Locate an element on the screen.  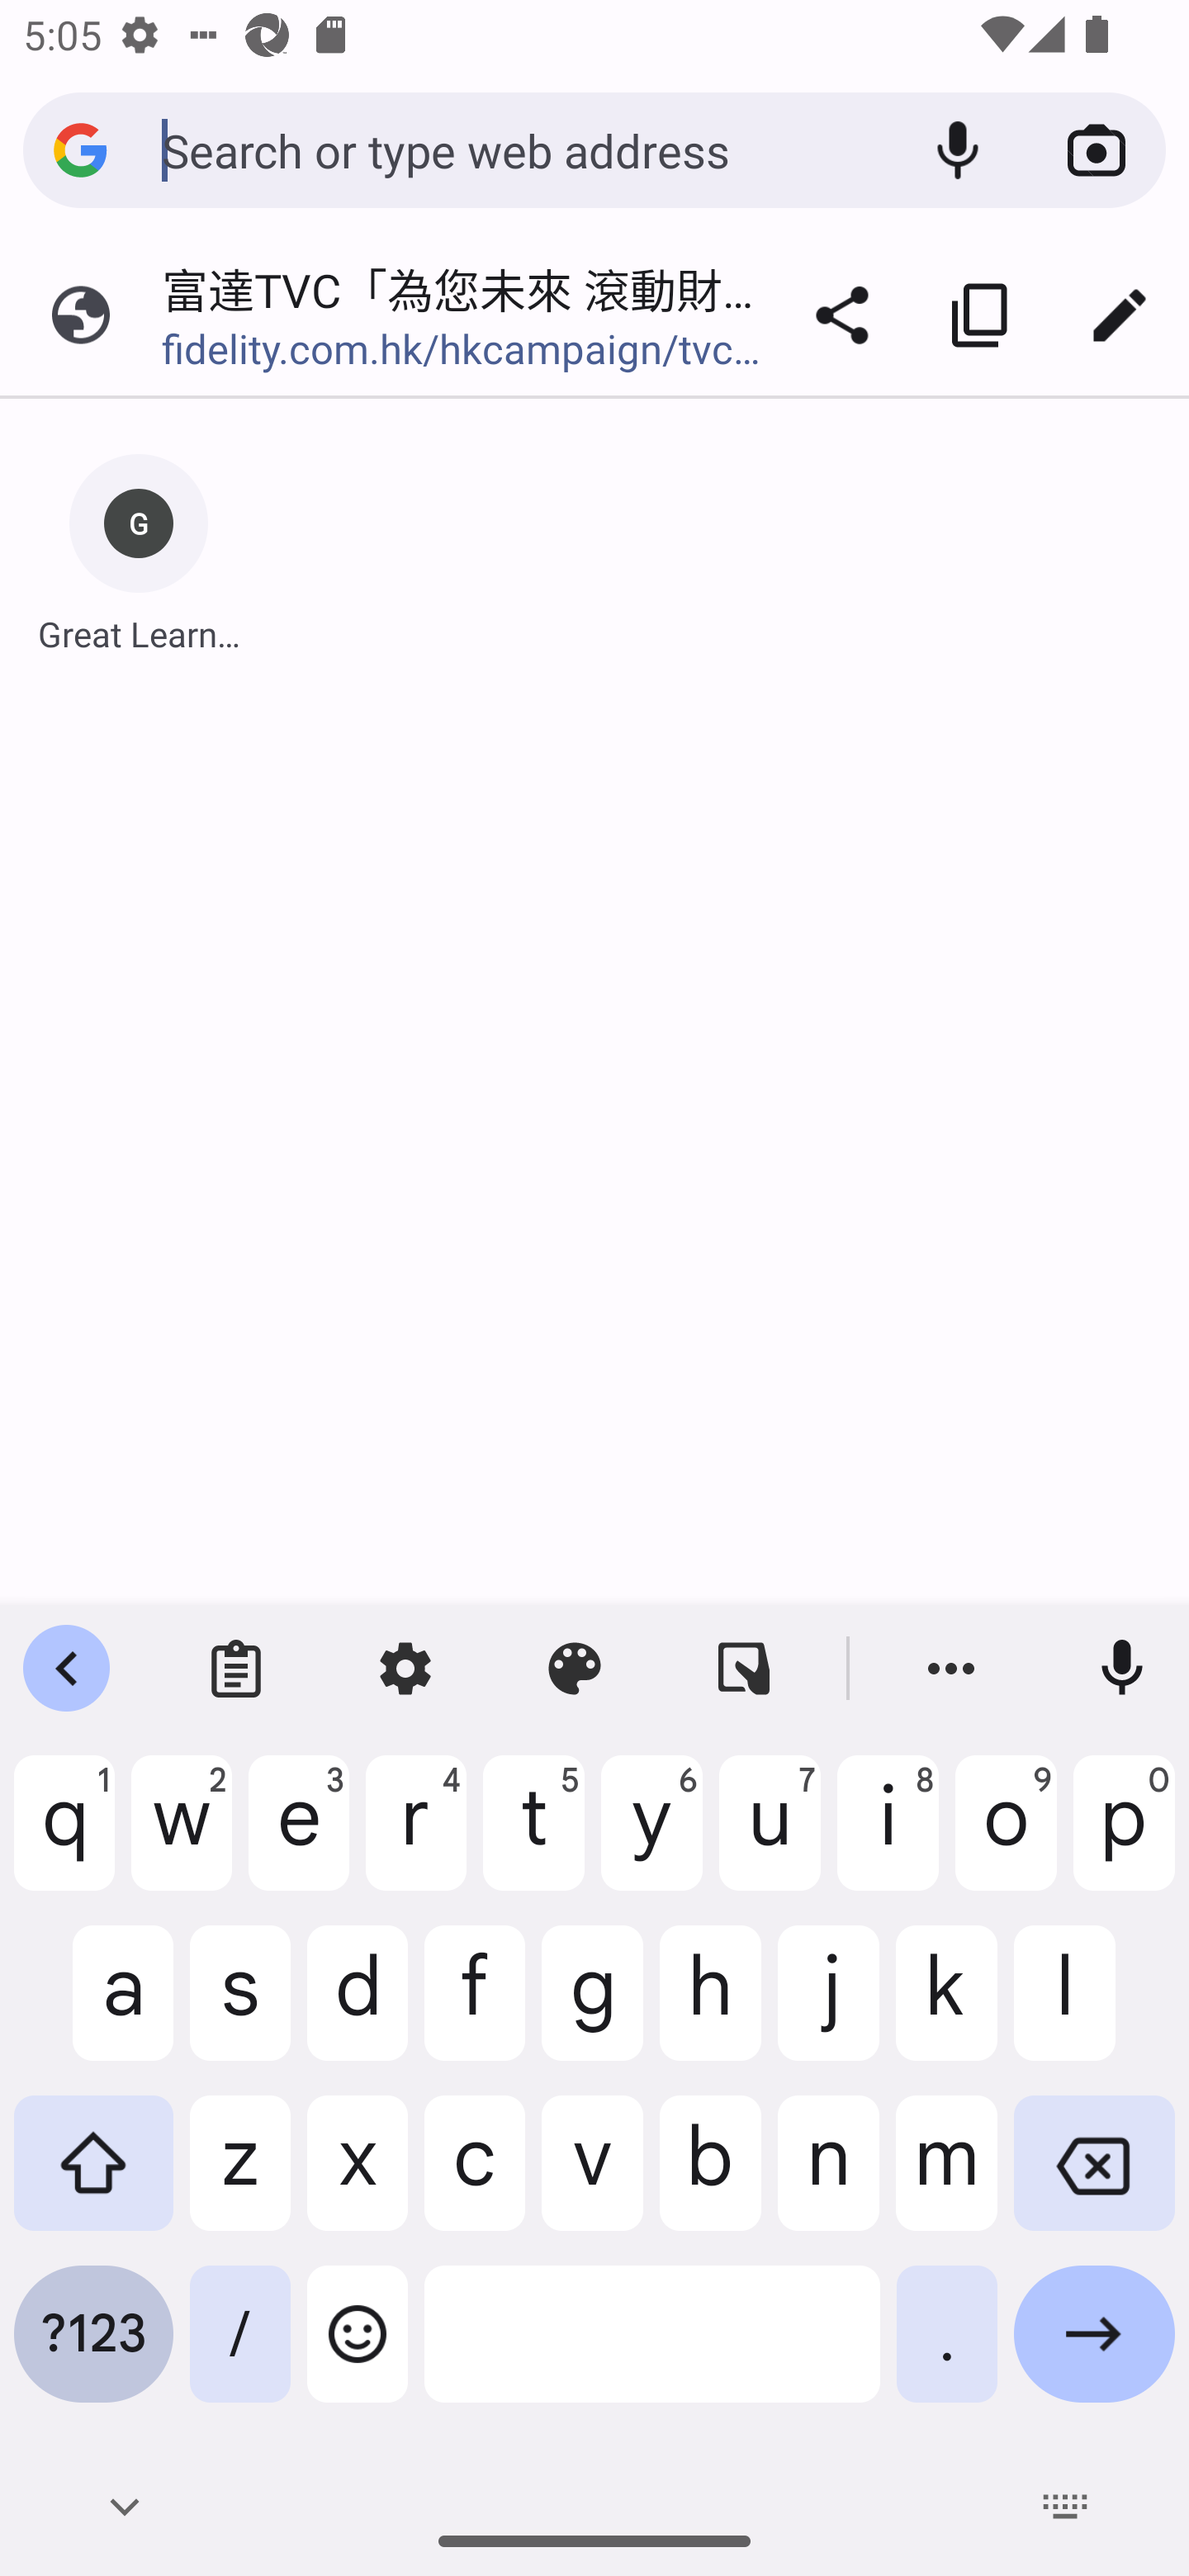
Copy link is located at coordinates (981, 315).